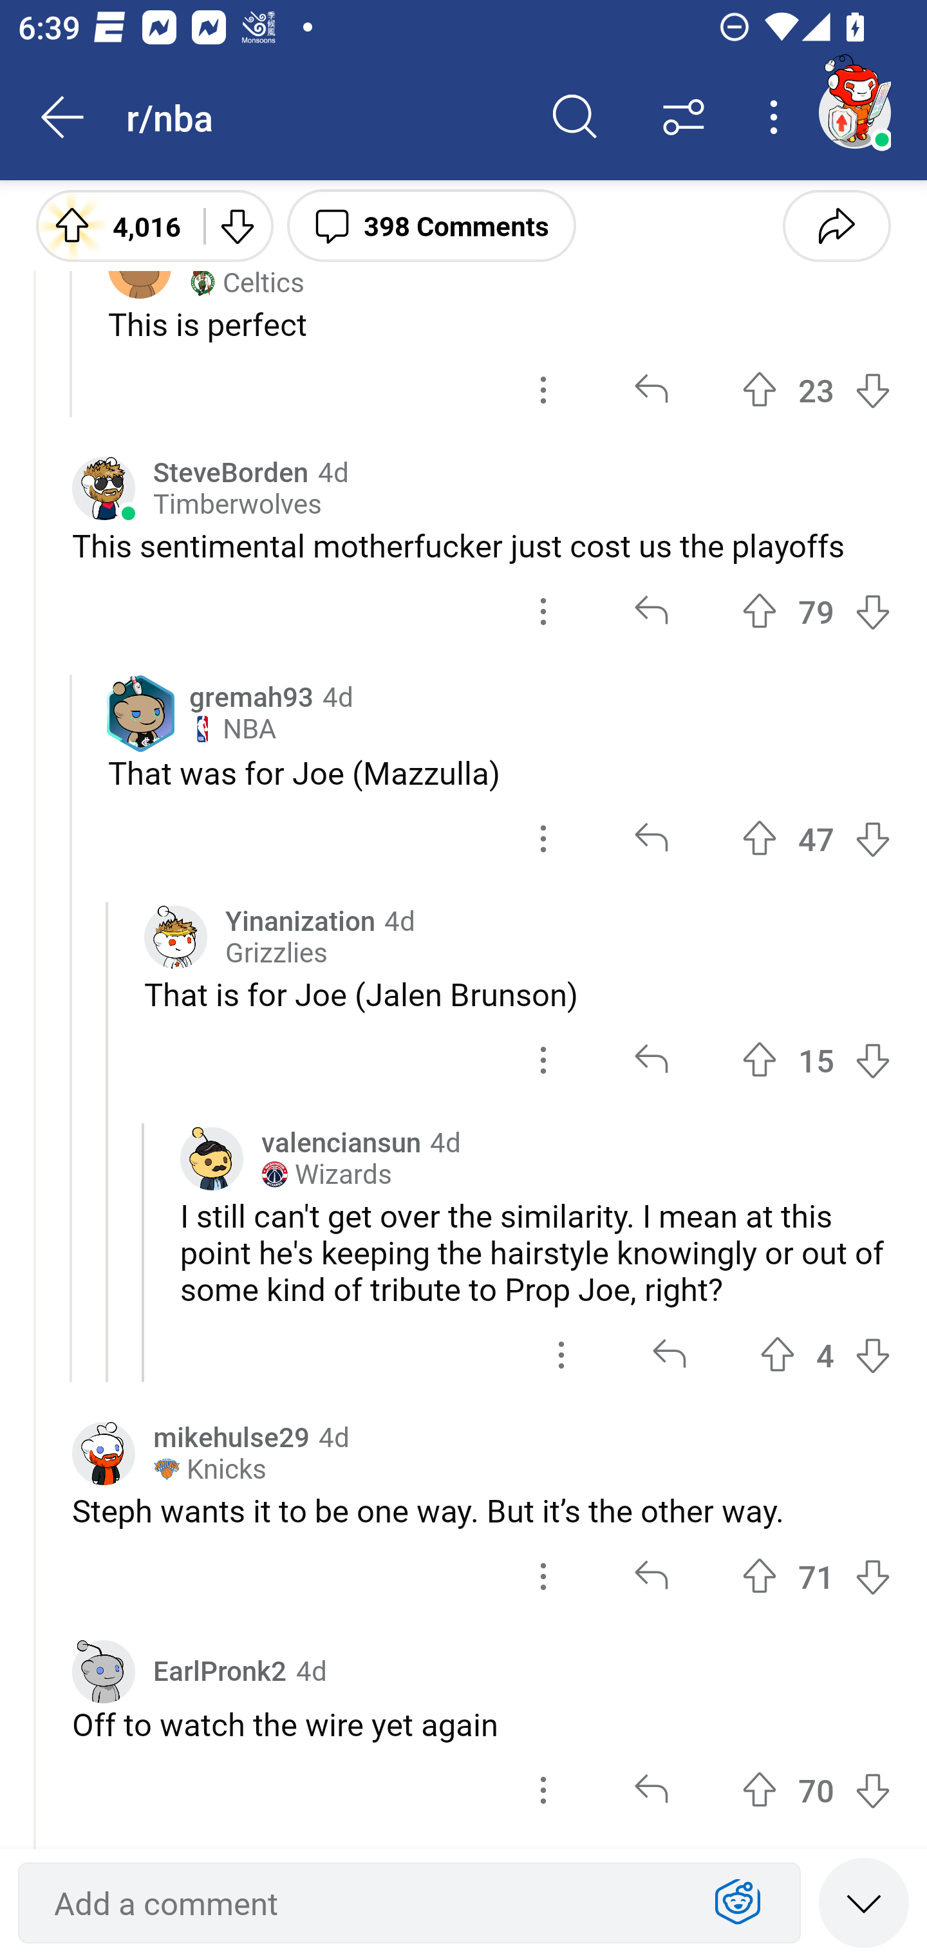 The height and width of the screenshot is (1957, 927). What do you see at coordinates (111, 225) in the screenshot?
I see `Upvote 4,016` at bounding box center [111, 225].